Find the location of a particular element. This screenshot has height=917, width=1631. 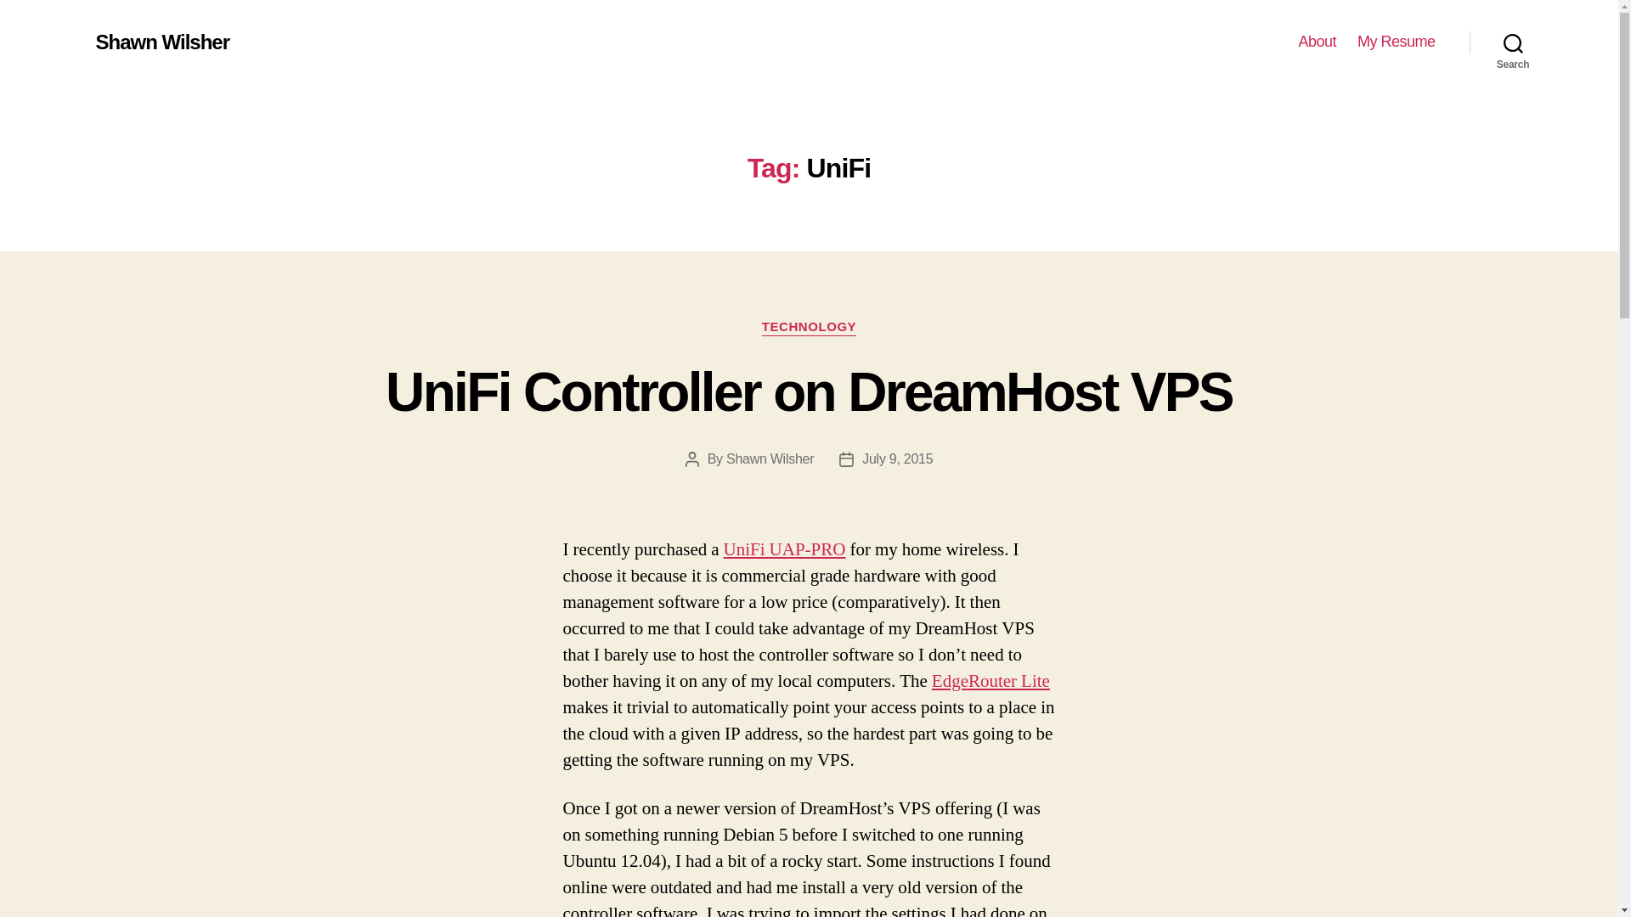

TECHNOLOGY is located at coordinates (809, 328).